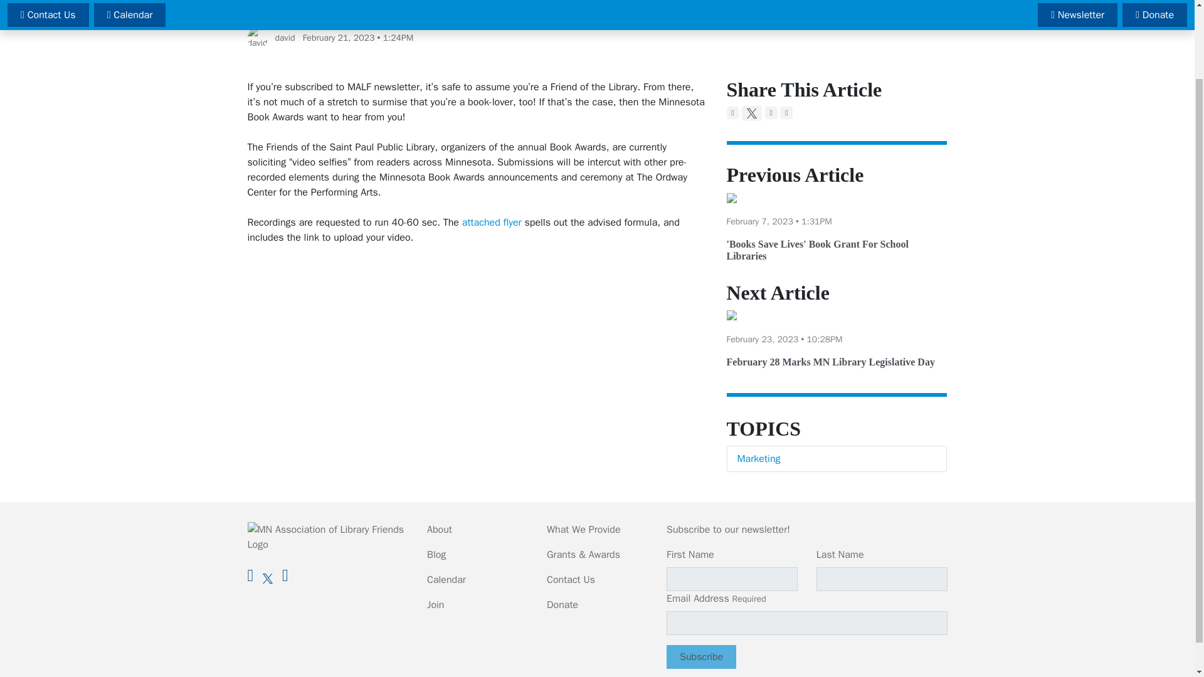  I want to click on 'Books Save Lives' Book Grant For School Libraries, so click(816, 249).